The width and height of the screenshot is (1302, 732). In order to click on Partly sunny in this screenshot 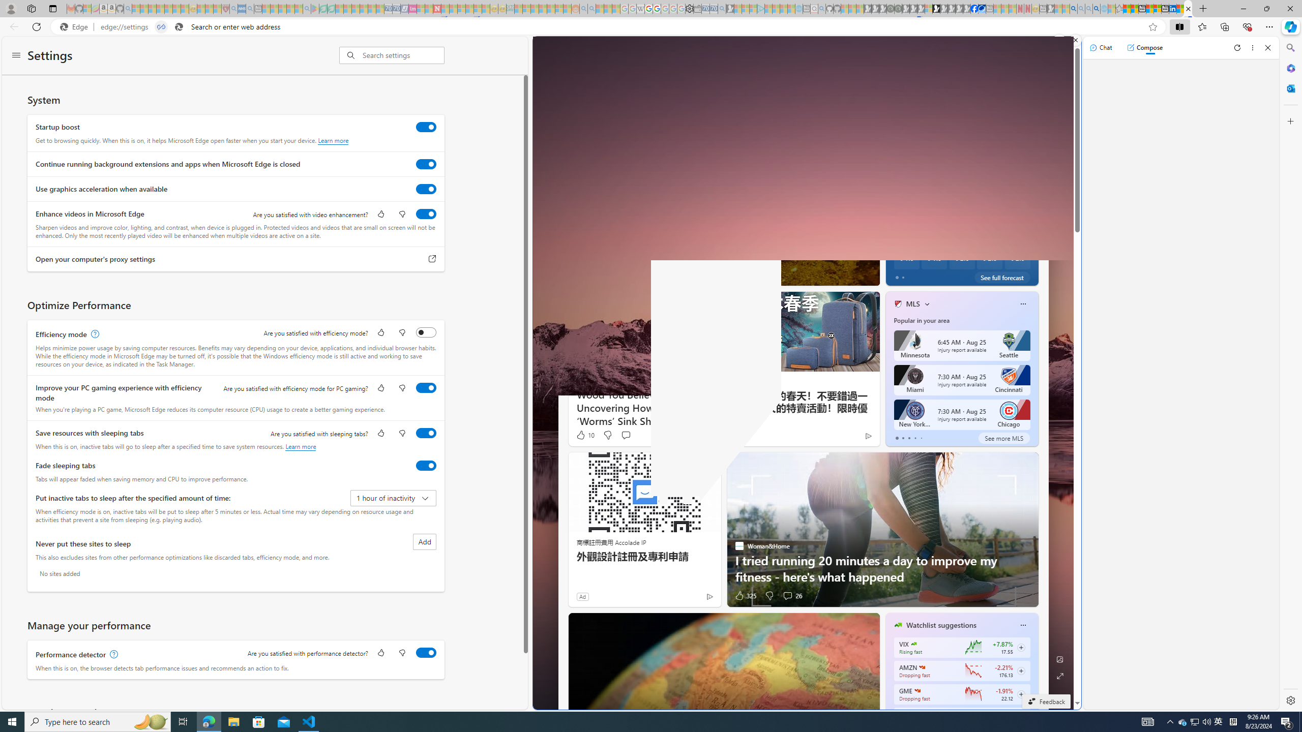, I will do `click(905, 170)`.